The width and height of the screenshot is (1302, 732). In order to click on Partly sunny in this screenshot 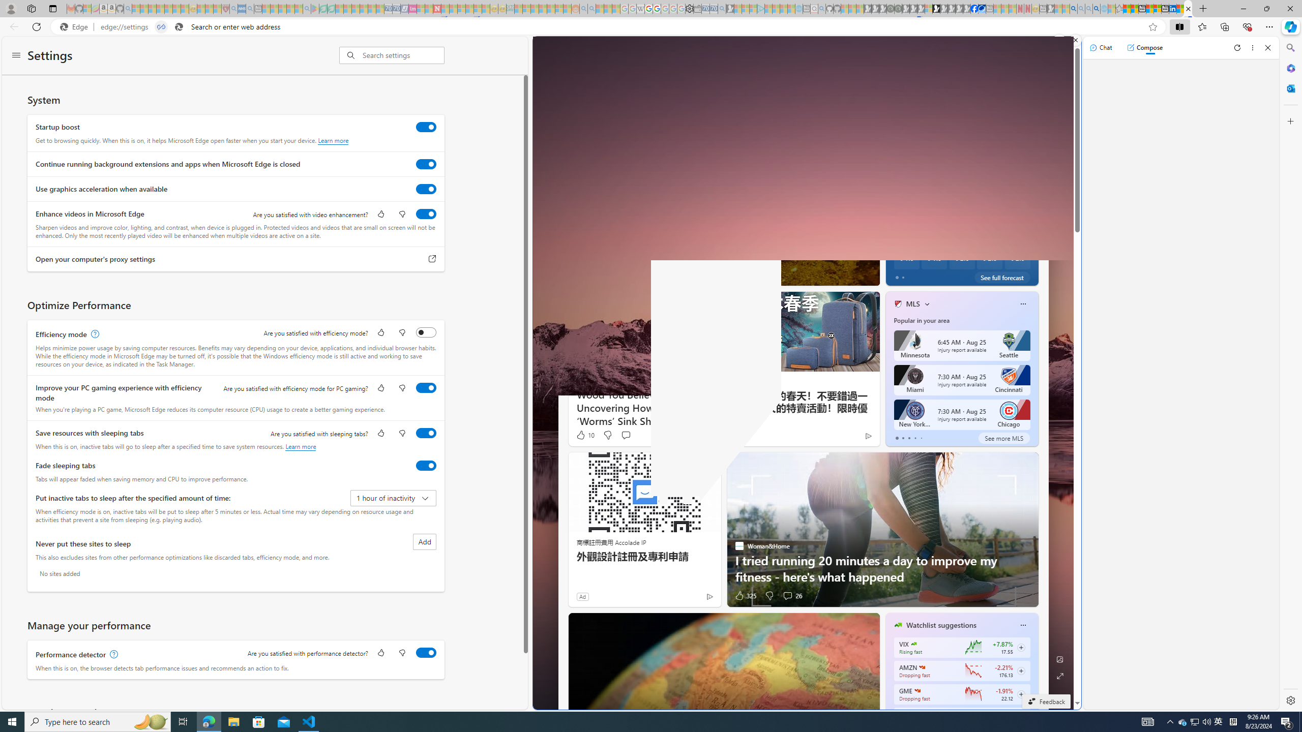, I will do `click(905, 170)`.